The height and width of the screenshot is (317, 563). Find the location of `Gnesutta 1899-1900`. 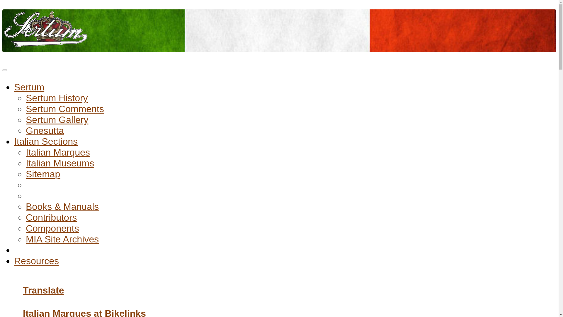

Gnesutta 1899-1900 is located at coordinates (45, 130).